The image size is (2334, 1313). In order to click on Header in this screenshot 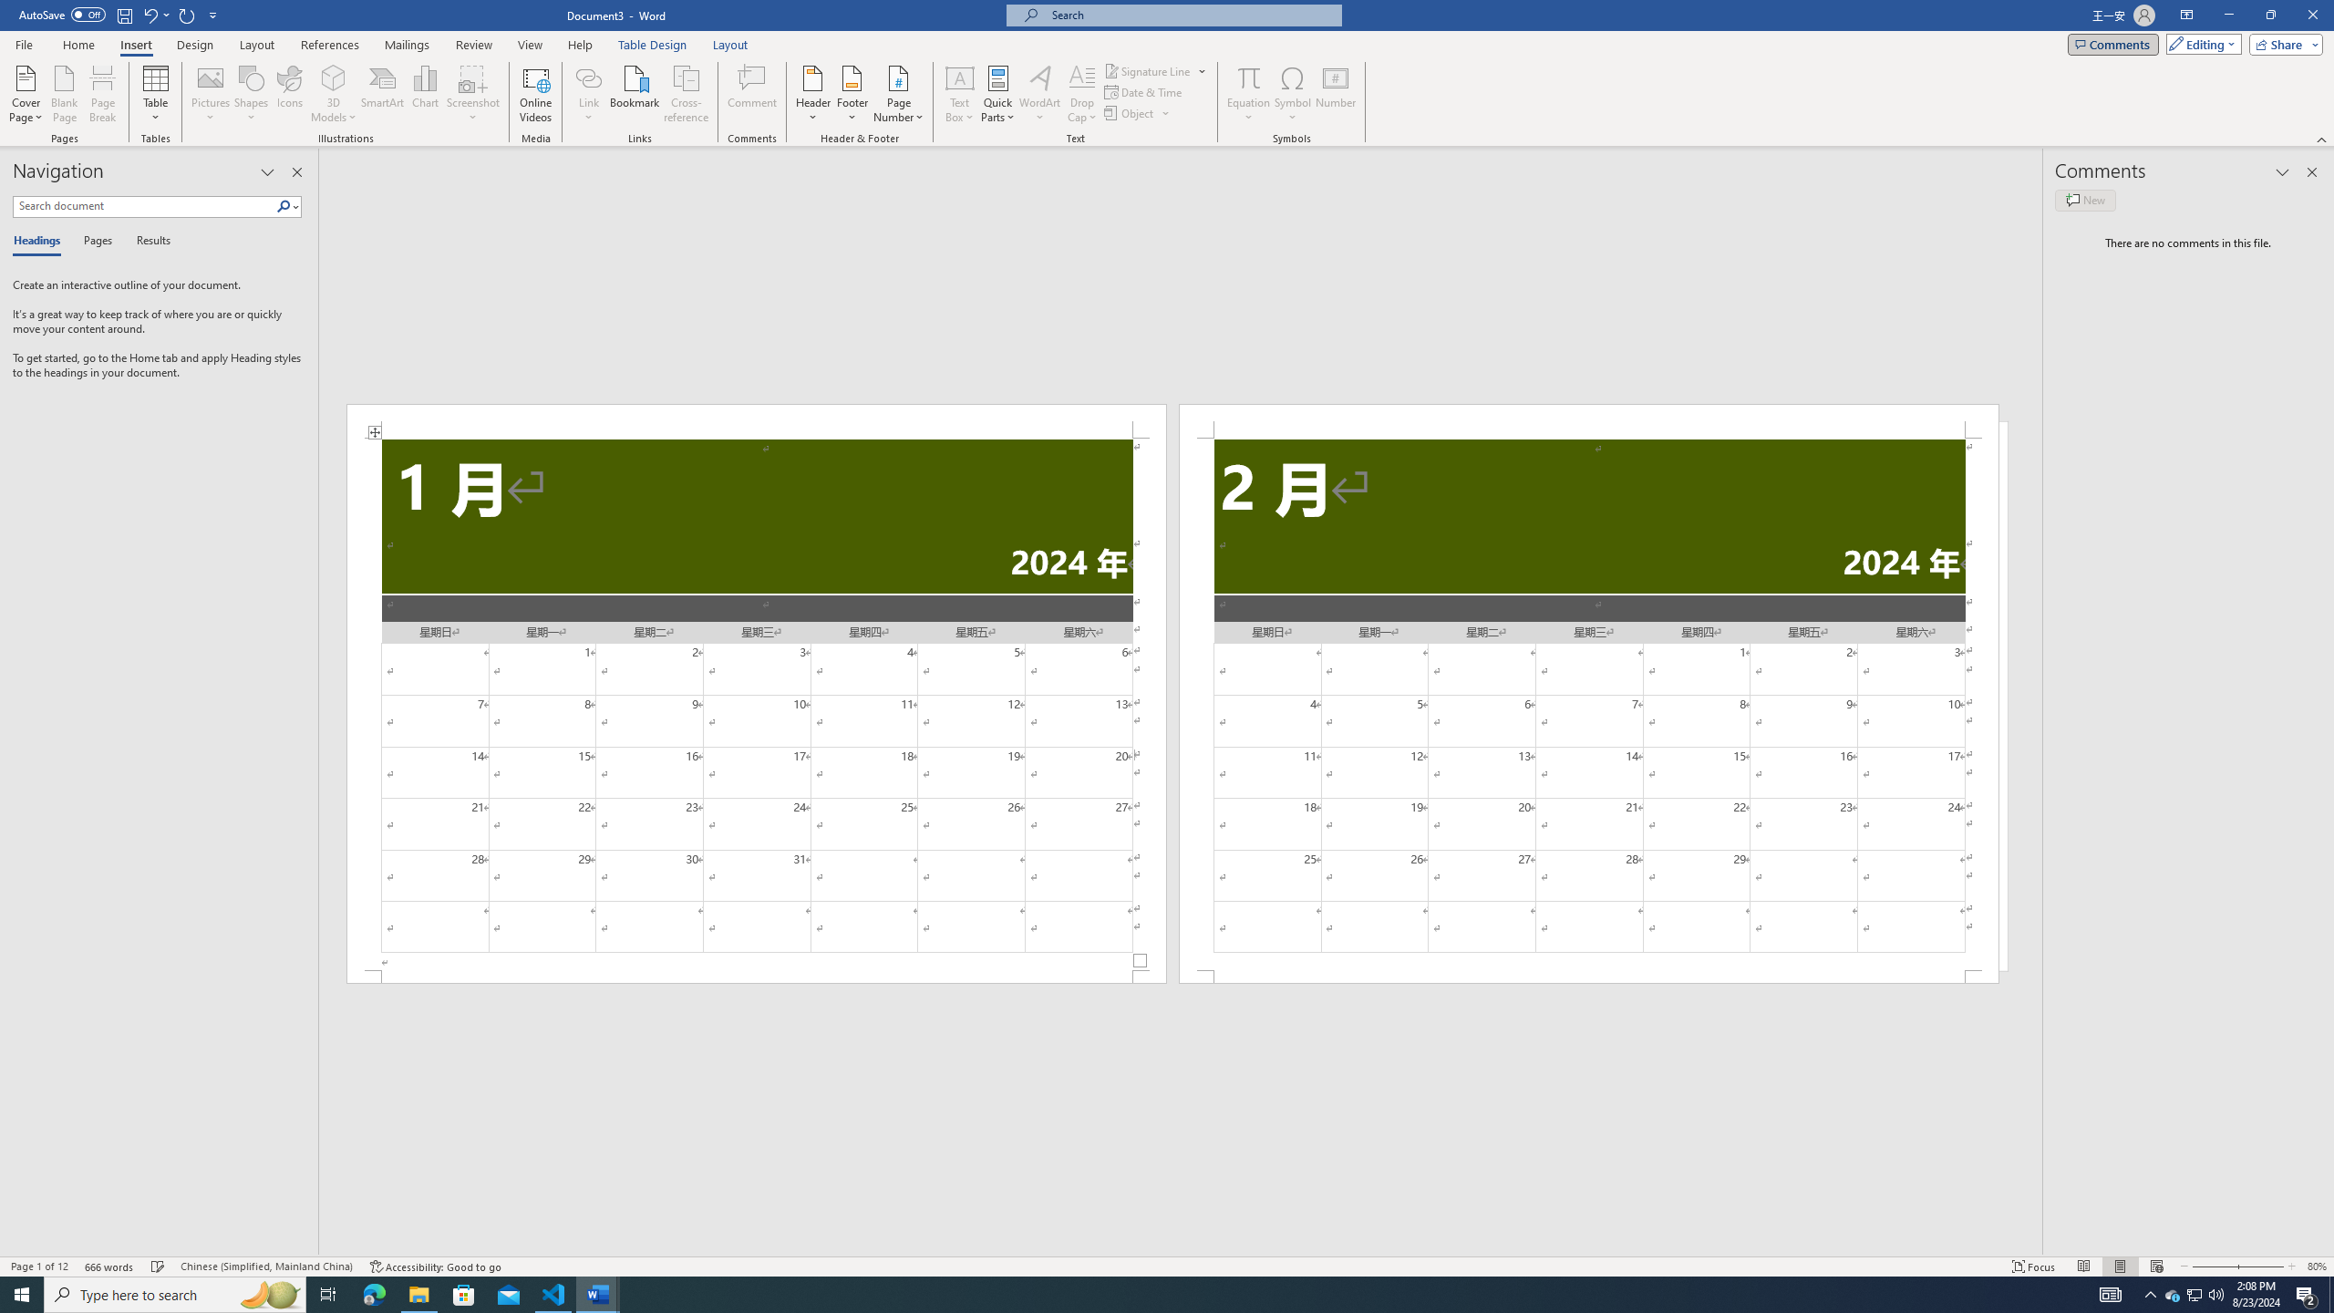, I will do `click(813, 94)`.